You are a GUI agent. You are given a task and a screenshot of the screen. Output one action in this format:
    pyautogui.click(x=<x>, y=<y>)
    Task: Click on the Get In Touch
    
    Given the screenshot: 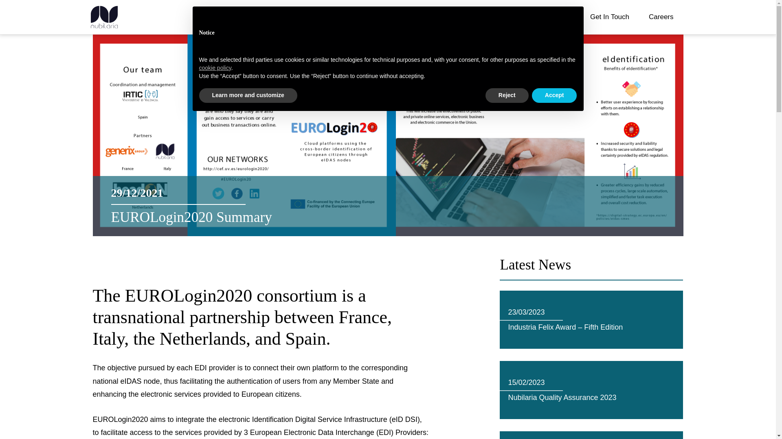 What is the action you would take?
    pyautogui.click(x=609, y=17)
    